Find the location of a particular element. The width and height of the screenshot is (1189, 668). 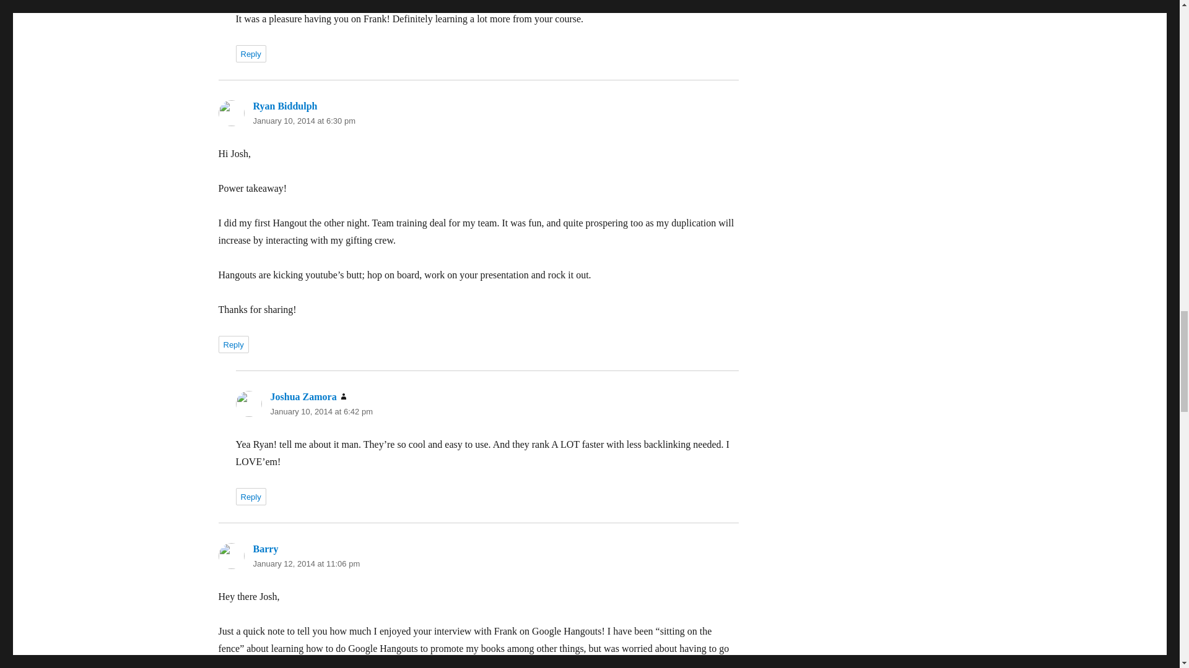

Reply is located at coordinates (250, 54).